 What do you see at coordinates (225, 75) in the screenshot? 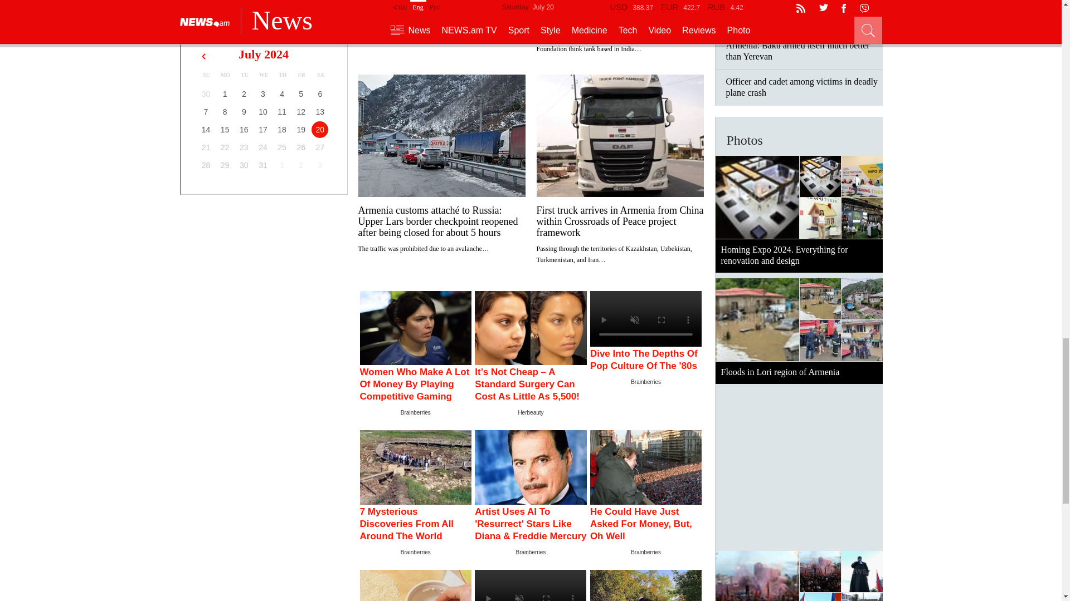
I see `Monday` at bounding box center [225, 75].